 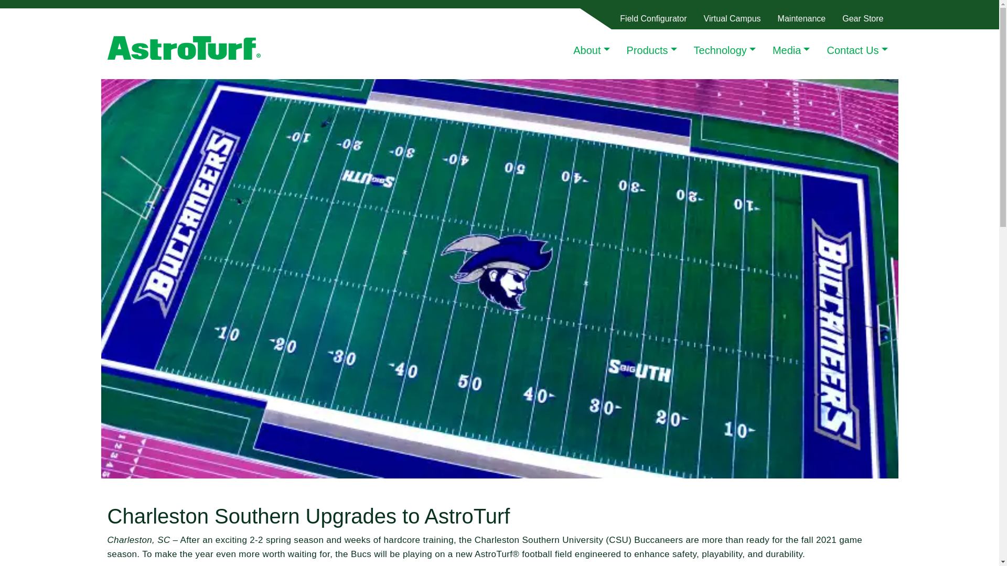 I want to click on Virtual Campus, so click(x=732, y=19).